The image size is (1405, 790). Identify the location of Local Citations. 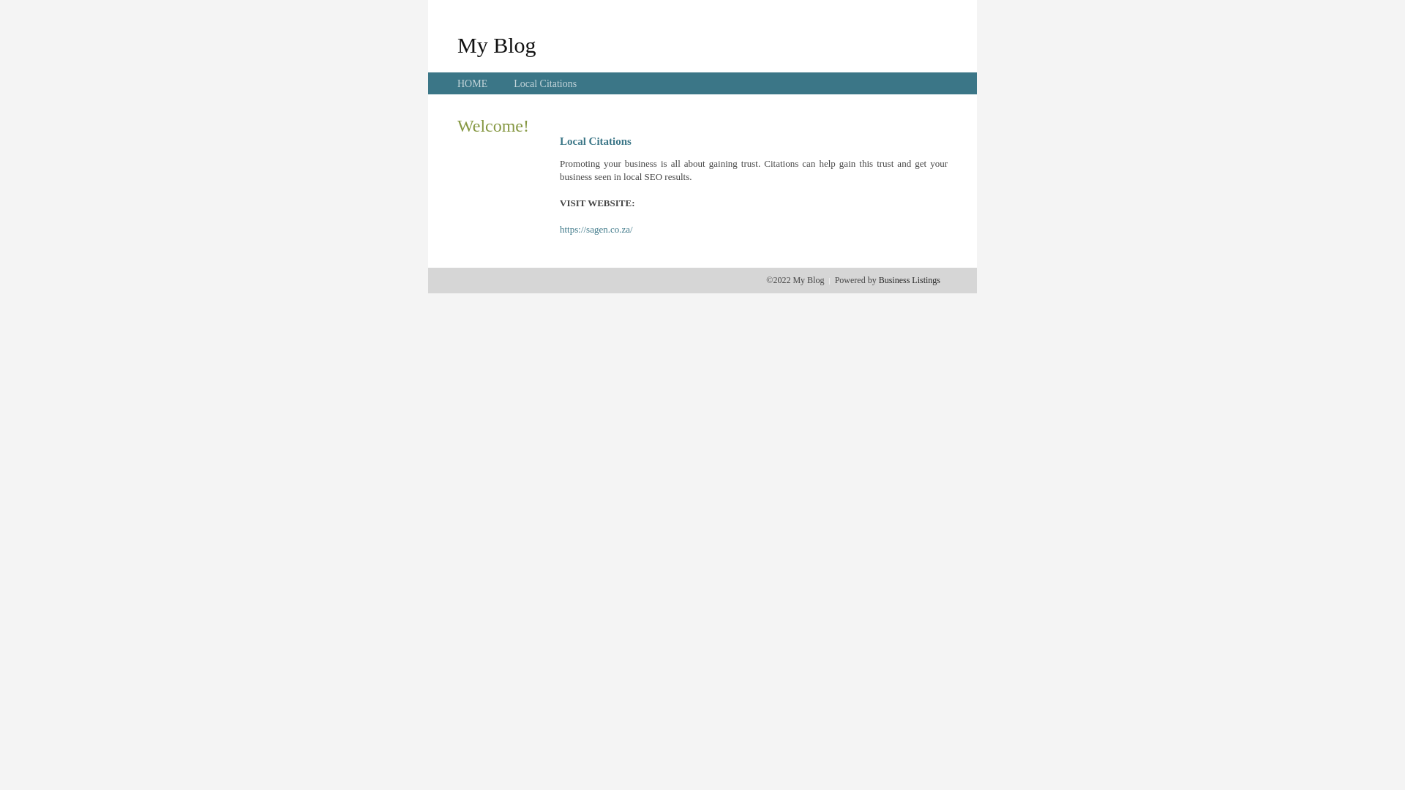
(545, 83).